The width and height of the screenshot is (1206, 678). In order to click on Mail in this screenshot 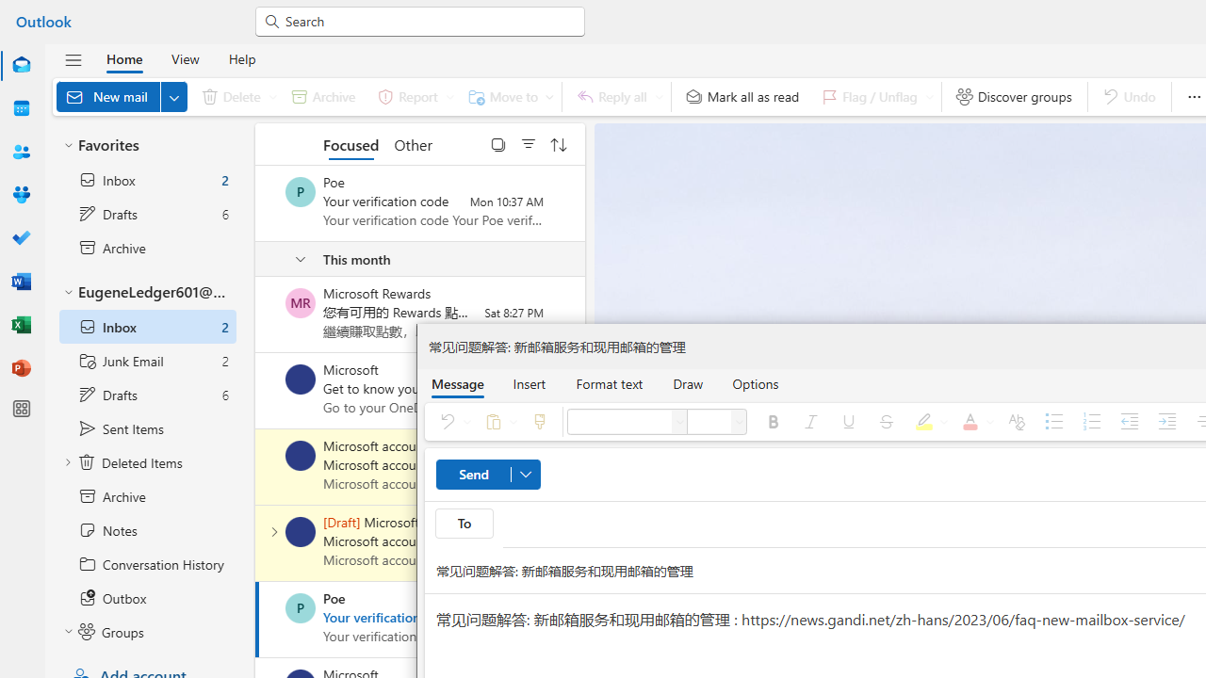, I will do `click(21, 66)`.